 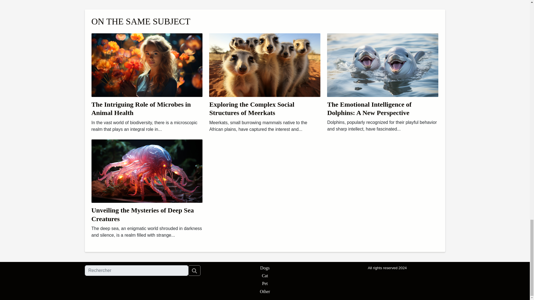 I want to click on Dogs, so click(x=265, y=268).